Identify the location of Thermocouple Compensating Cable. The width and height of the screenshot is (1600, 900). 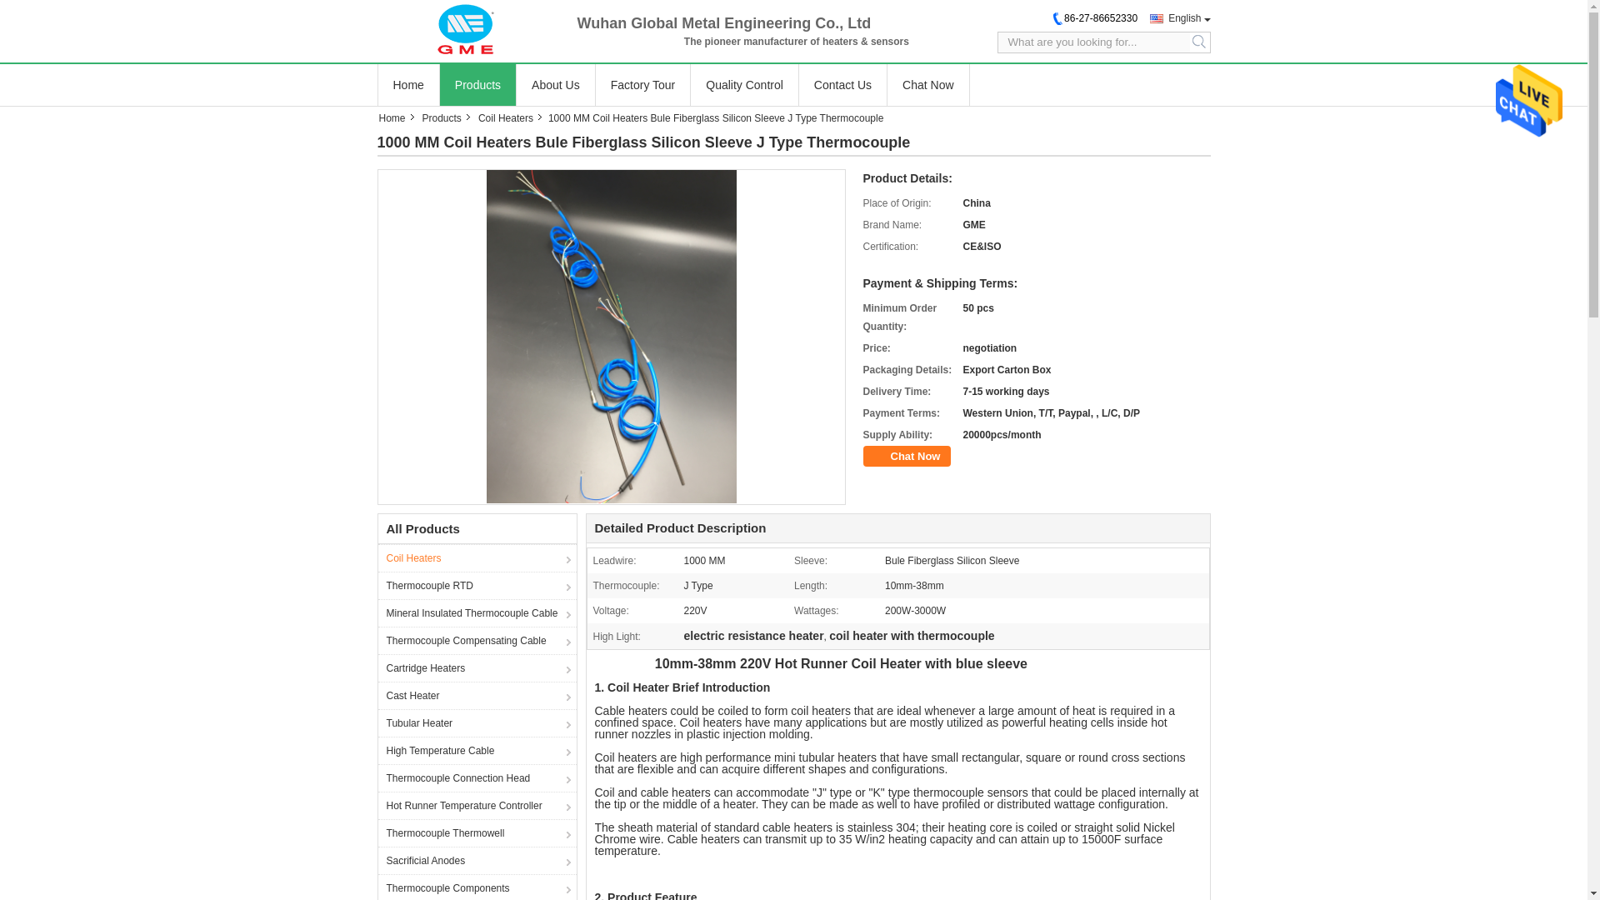
(477, 640).